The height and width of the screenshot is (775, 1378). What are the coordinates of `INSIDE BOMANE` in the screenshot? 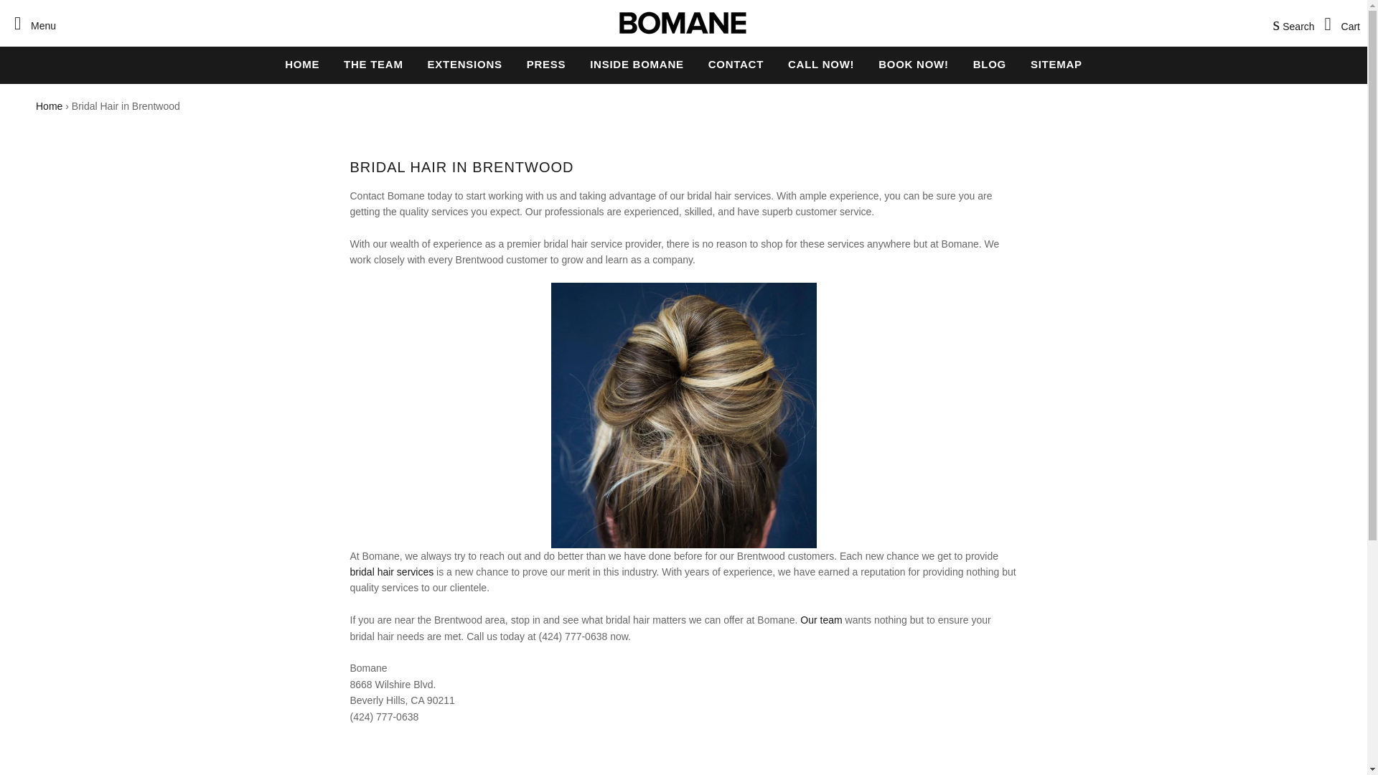 It's located at (636, 64).